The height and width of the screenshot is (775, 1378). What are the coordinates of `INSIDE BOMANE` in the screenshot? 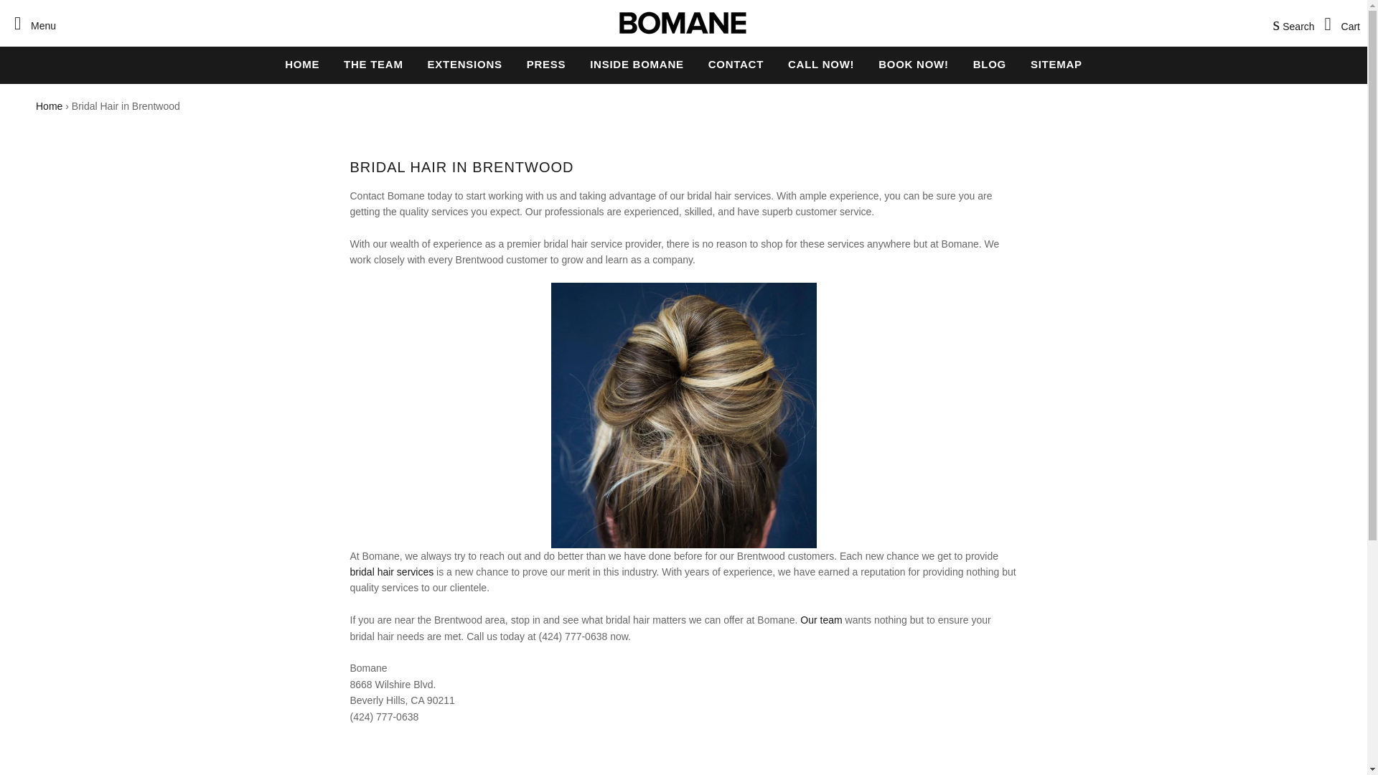 It's located at (636, 64).